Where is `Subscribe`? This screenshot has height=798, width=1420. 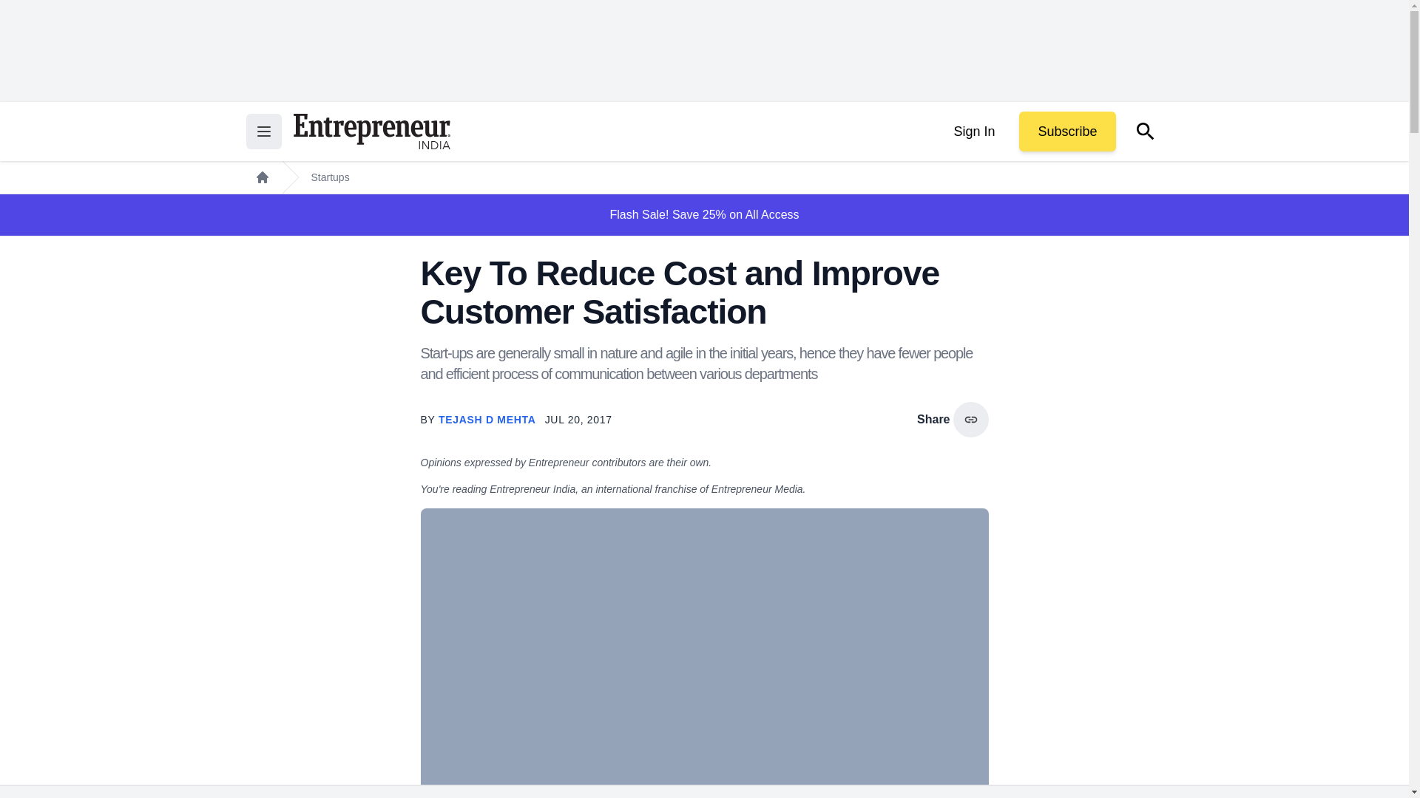 Subscribe is located at coordinates (1066, 132).